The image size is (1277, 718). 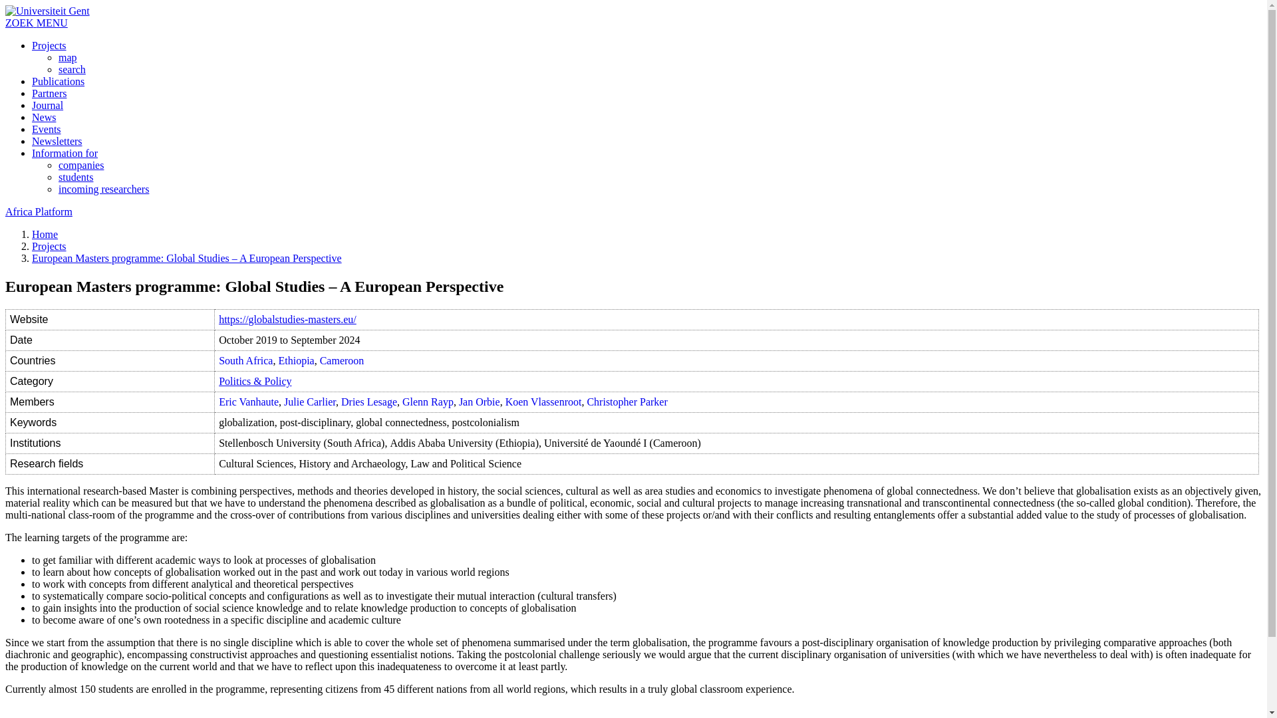 I want to click on Home, so click(x=45, y=234).